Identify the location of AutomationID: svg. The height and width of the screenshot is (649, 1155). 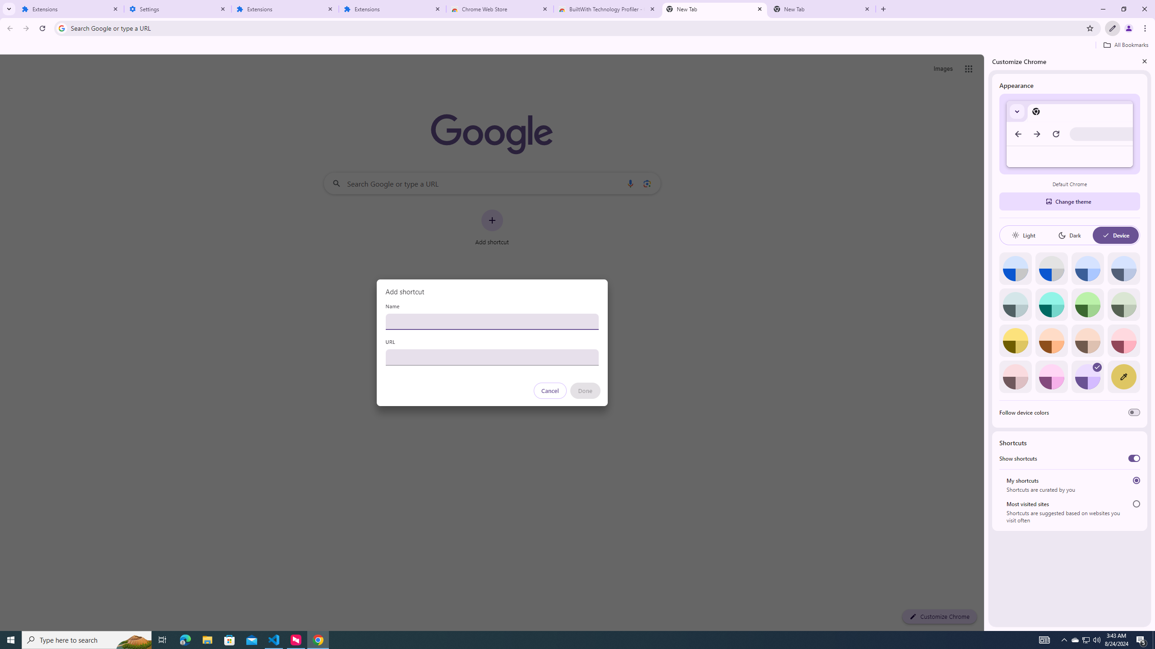
(1097, 367).